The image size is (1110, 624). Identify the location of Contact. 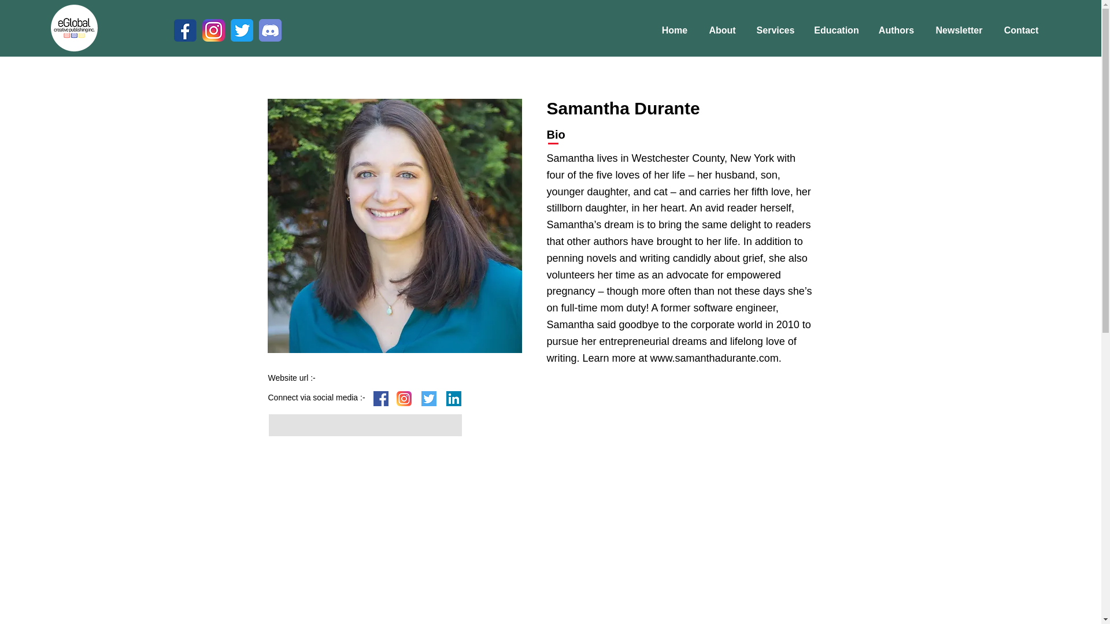
(1021, 30).